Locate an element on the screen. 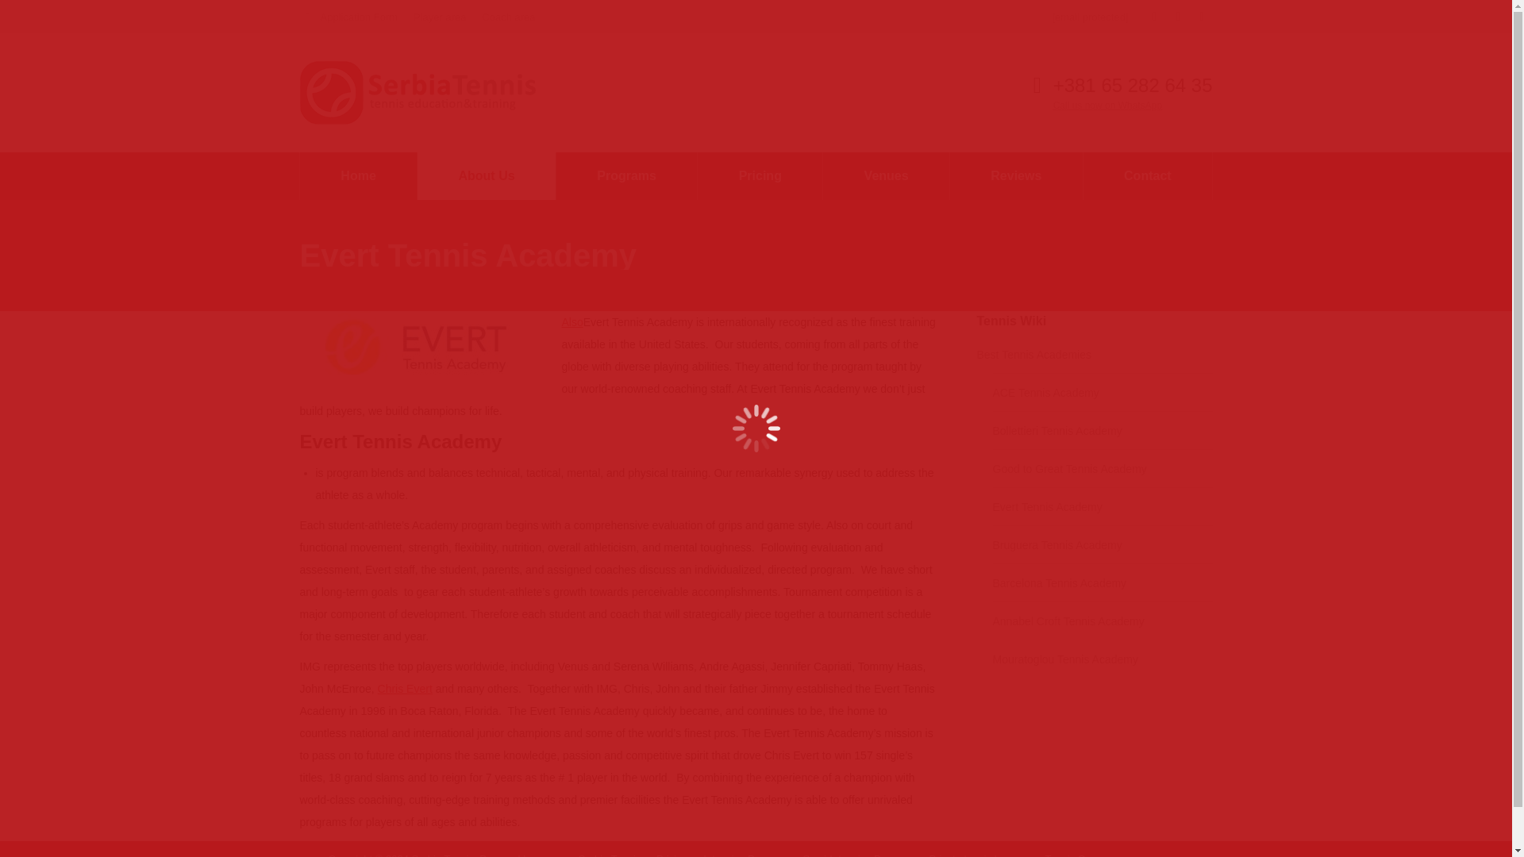  YouTube page opens in new window is located at coordinates (1202, 16).